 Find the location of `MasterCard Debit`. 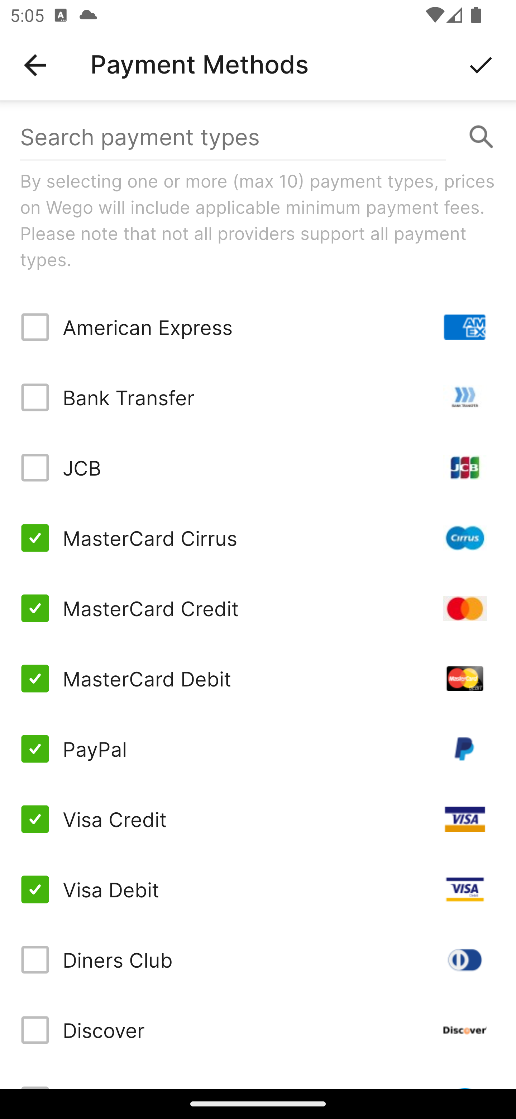

MasterCard Debit is located at coordinates (258, 679).